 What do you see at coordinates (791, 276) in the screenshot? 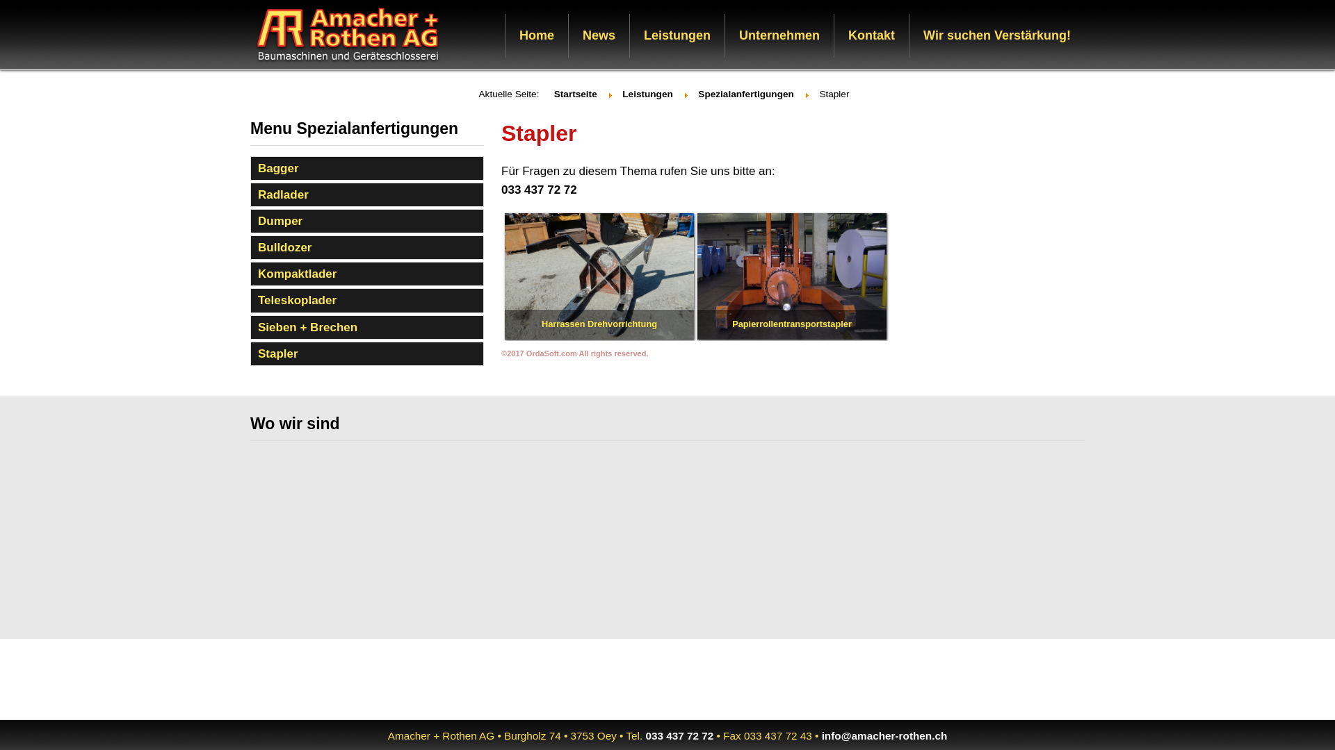
I see `Papierrollentransportstapler` at bounding box center [791, 276].